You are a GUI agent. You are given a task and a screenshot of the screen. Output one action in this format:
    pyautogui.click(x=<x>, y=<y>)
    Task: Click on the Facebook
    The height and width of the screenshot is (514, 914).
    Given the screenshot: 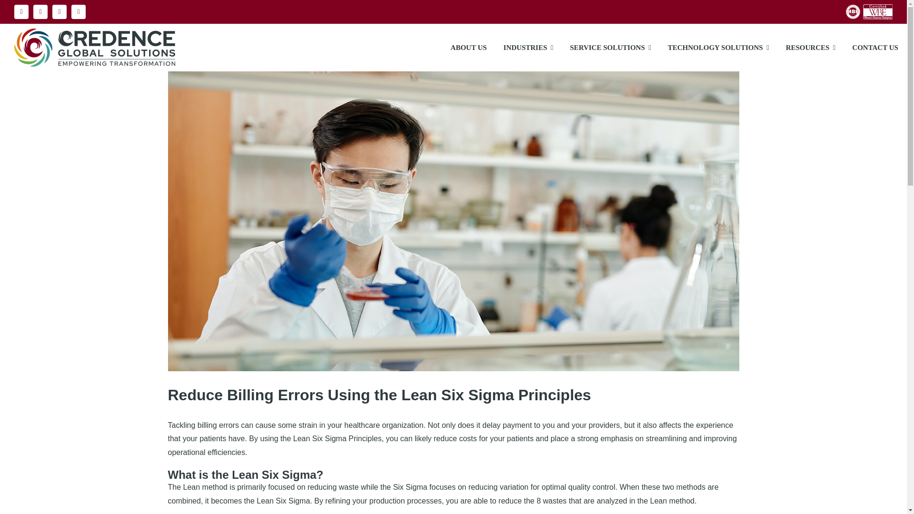 What is the action you would take?
    pyautogui.click(x=40, y=11)
    